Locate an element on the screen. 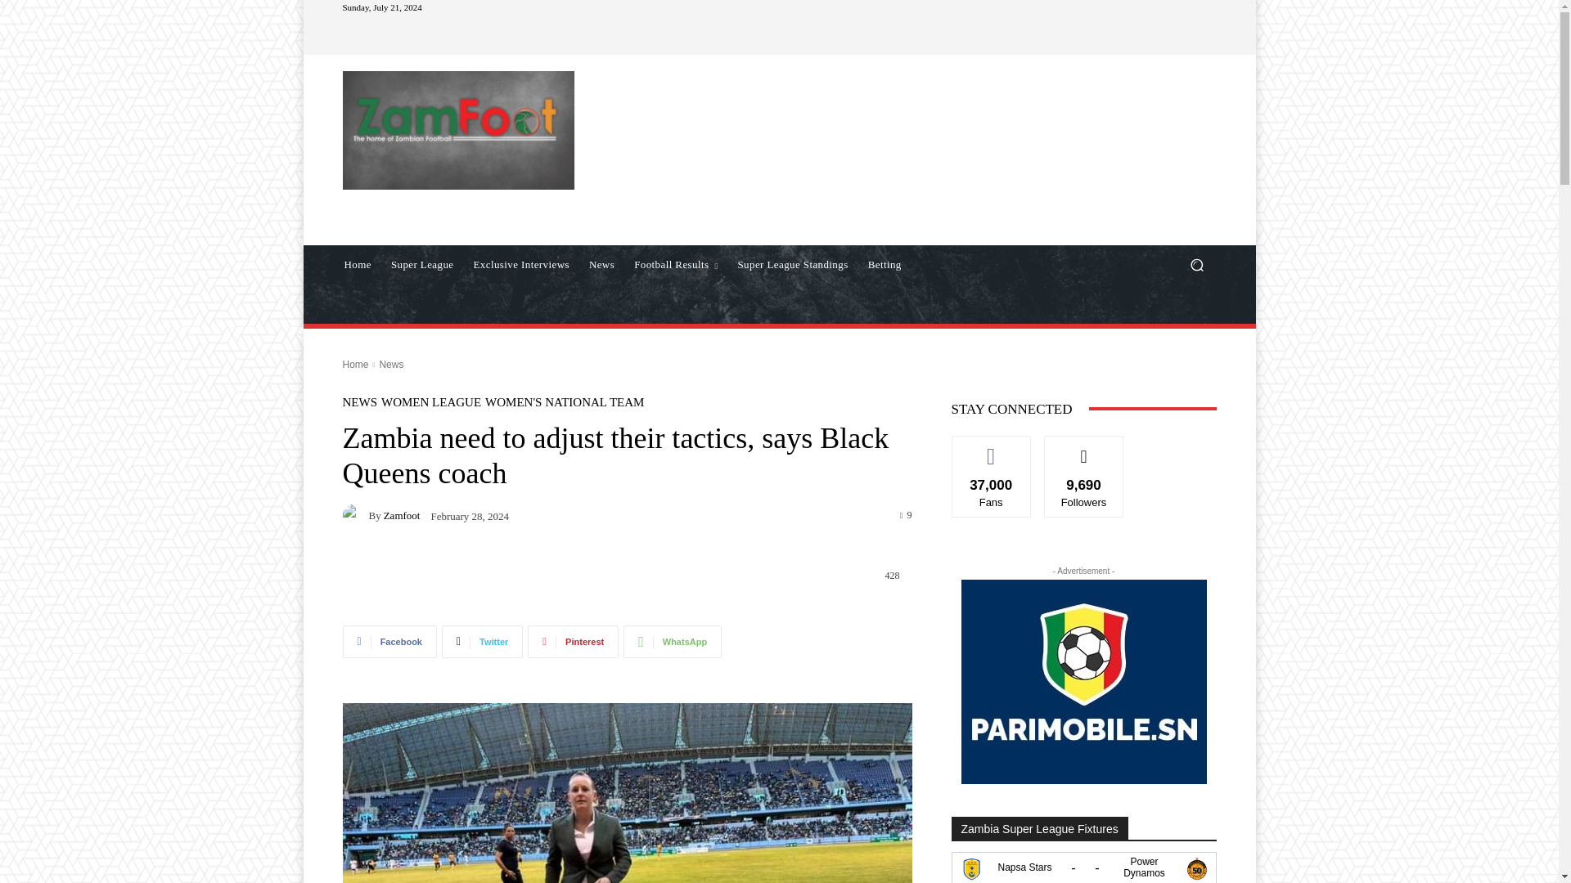  WOMEN LEAGUE is located at coordinates (430, 402).